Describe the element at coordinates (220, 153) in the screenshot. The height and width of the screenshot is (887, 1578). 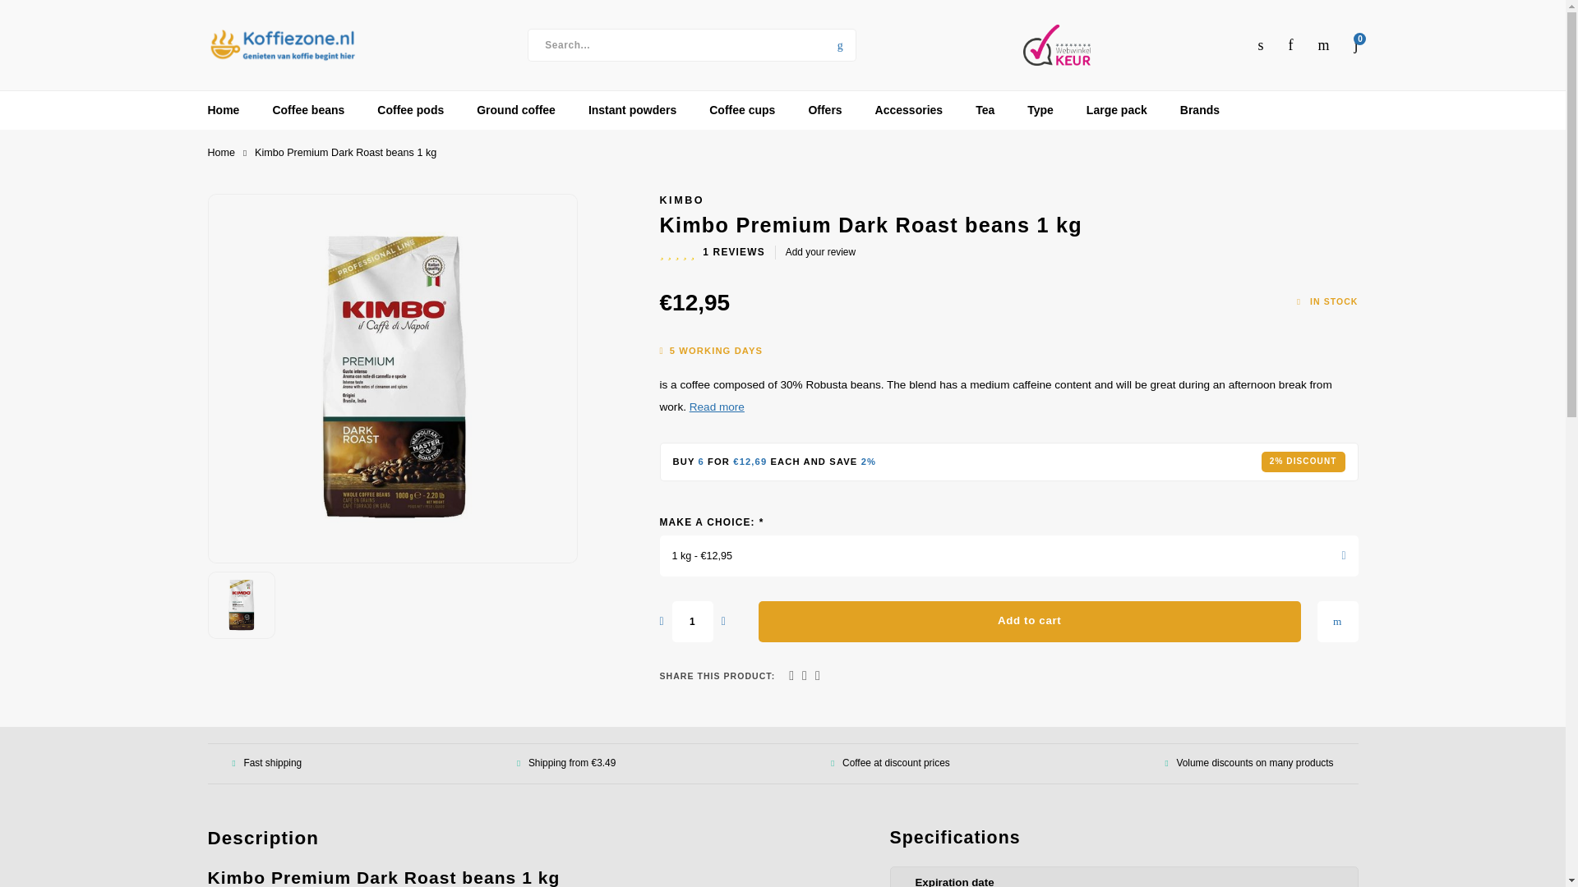
I see `Home` at that location.